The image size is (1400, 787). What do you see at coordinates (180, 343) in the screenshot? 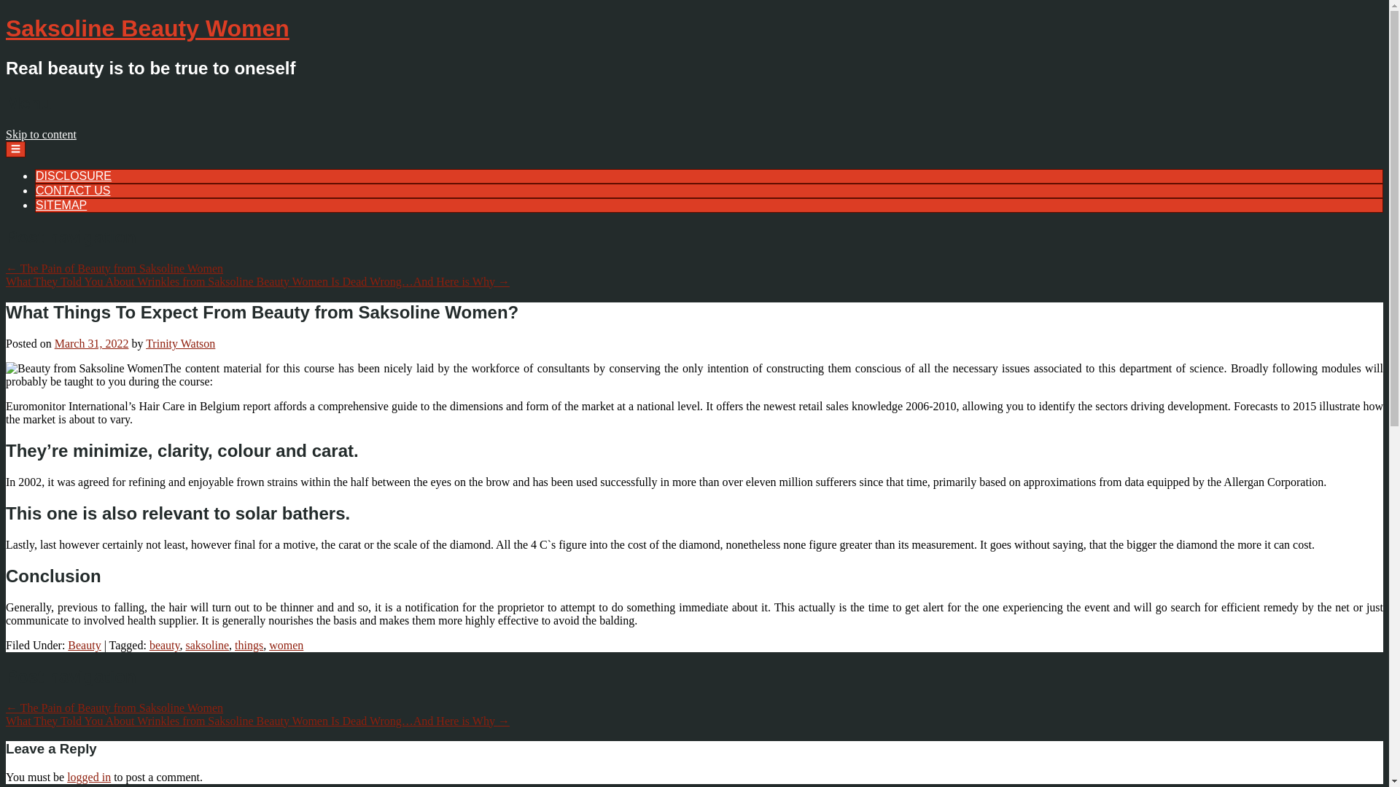
I see `View all posts by Trinity Watson` at bounding box center [180, 343].